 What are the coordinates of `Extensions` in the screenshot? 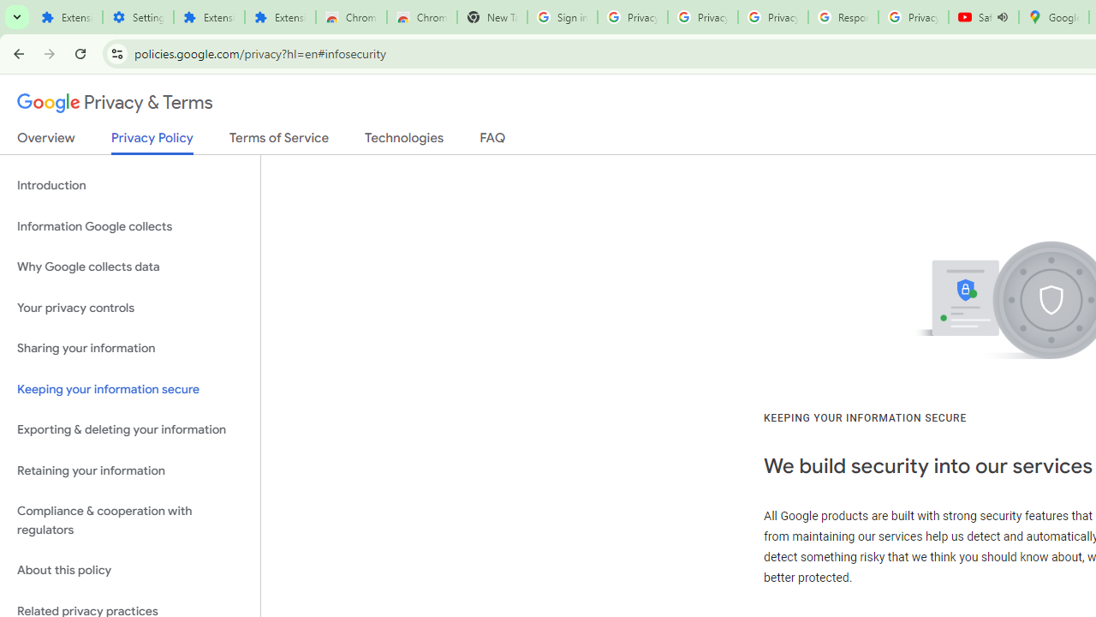 It's located at (279, 17).